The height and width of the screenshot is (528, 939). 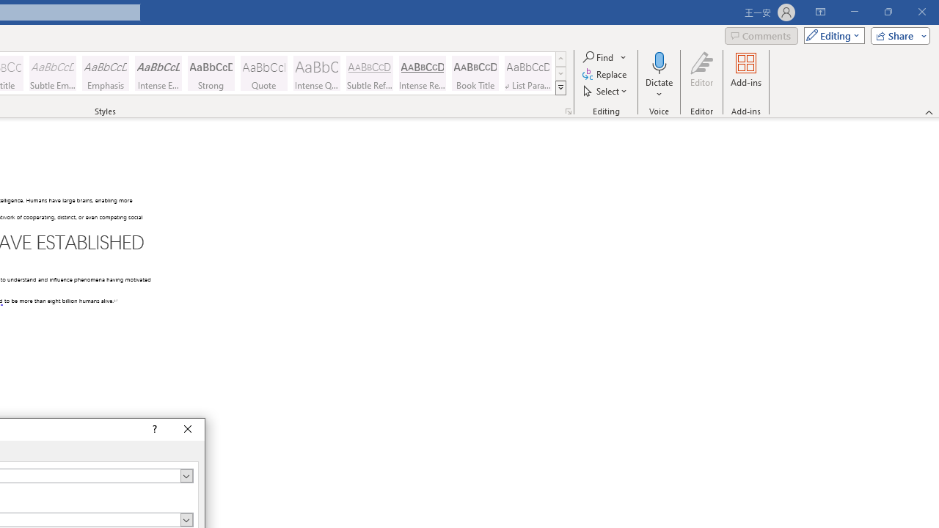 I want to click on Class: NetUIImage, so click(x=561, y=87).